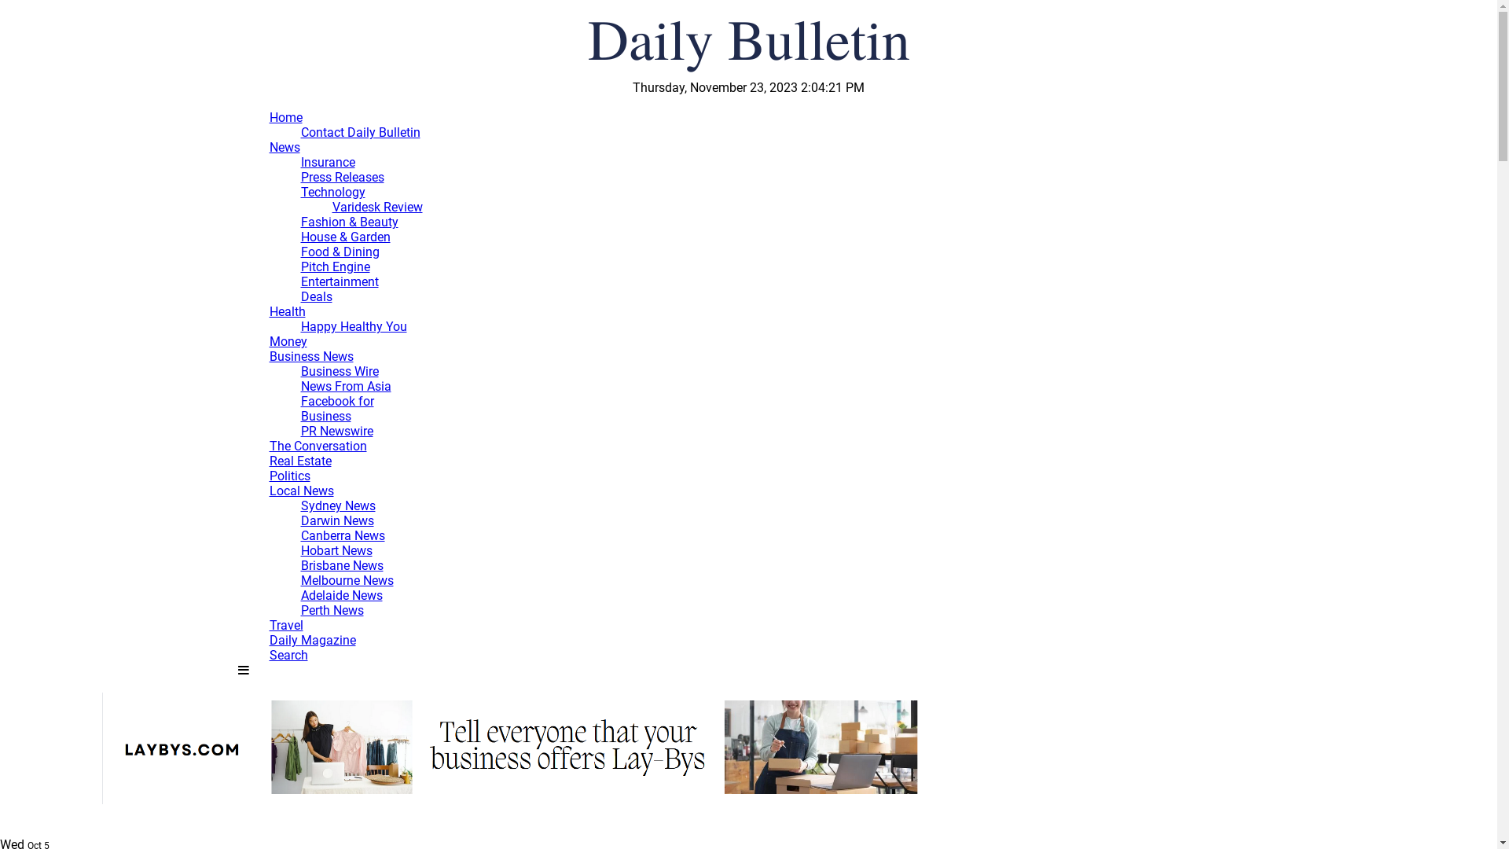 The image size is (1509, 849). I want to click on PR Newswire, so click(336, 431).